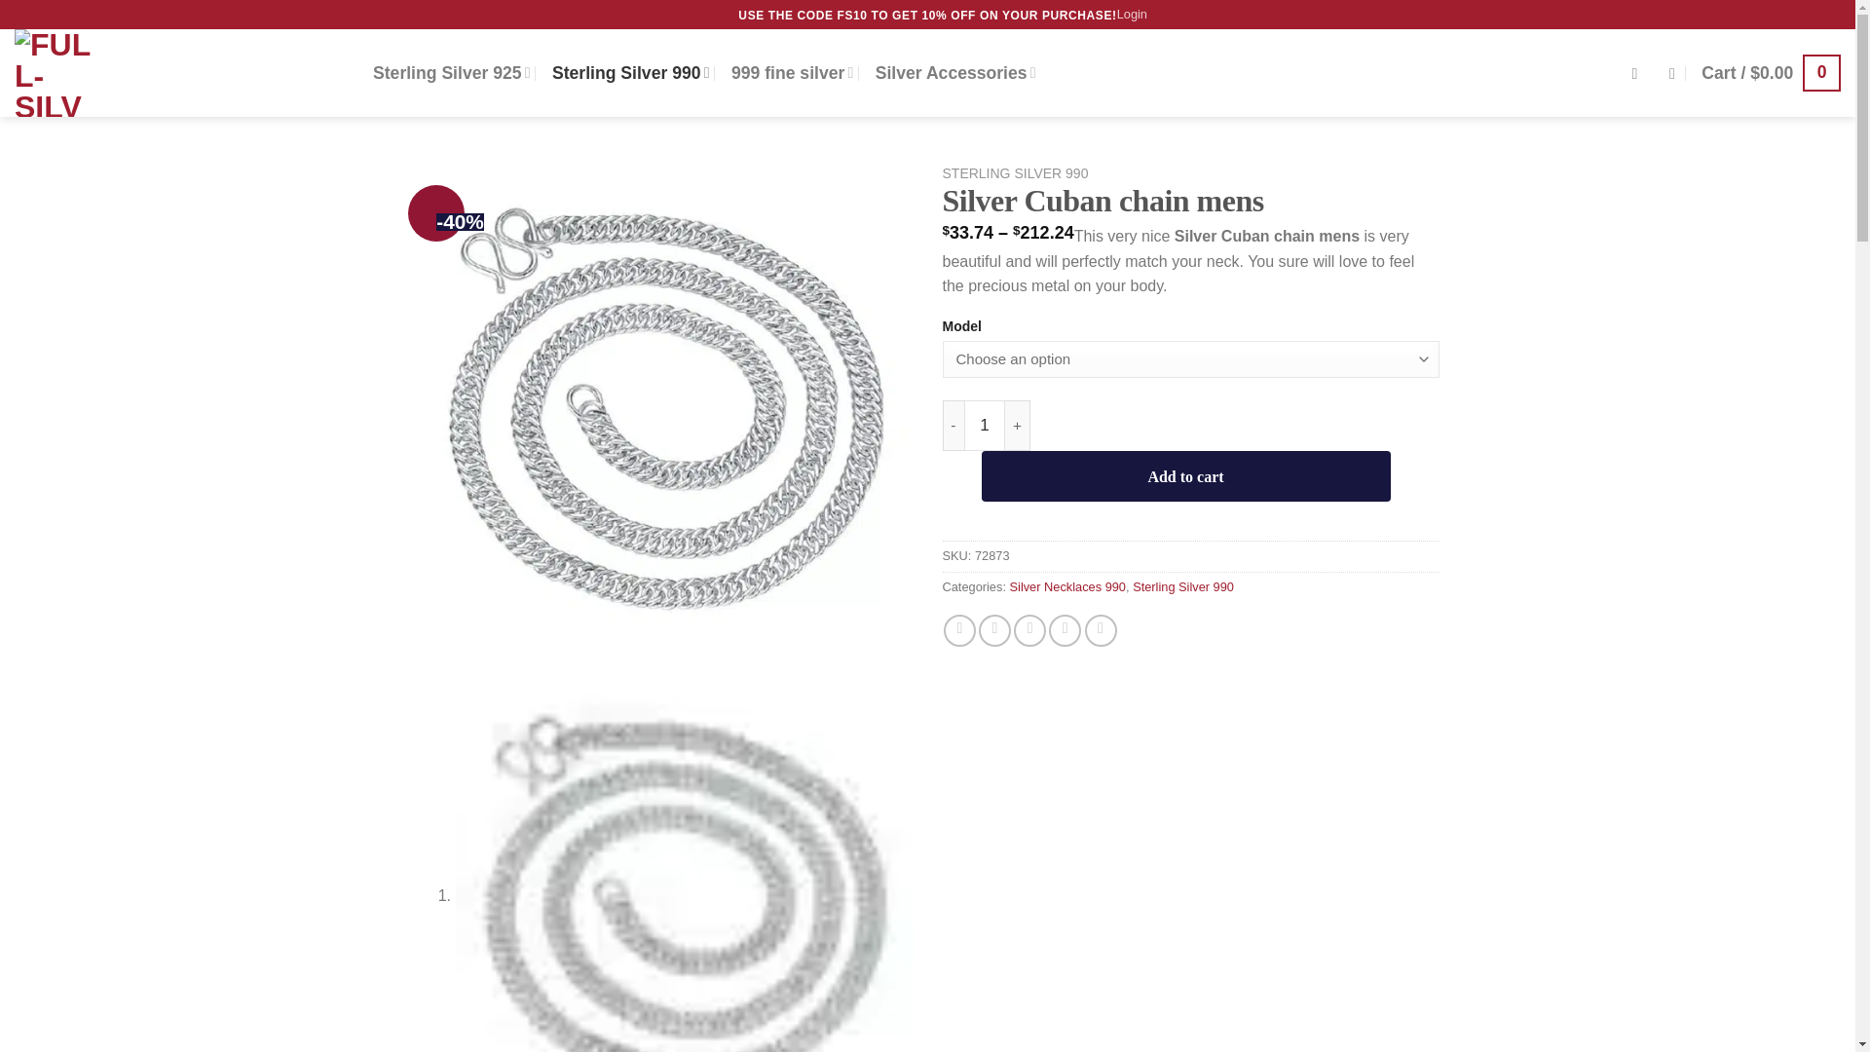 This screenshot has height=1052, width=1870. Describe the element at coordinates (1132, 15) in the screenshot. I see `Login` at that location.